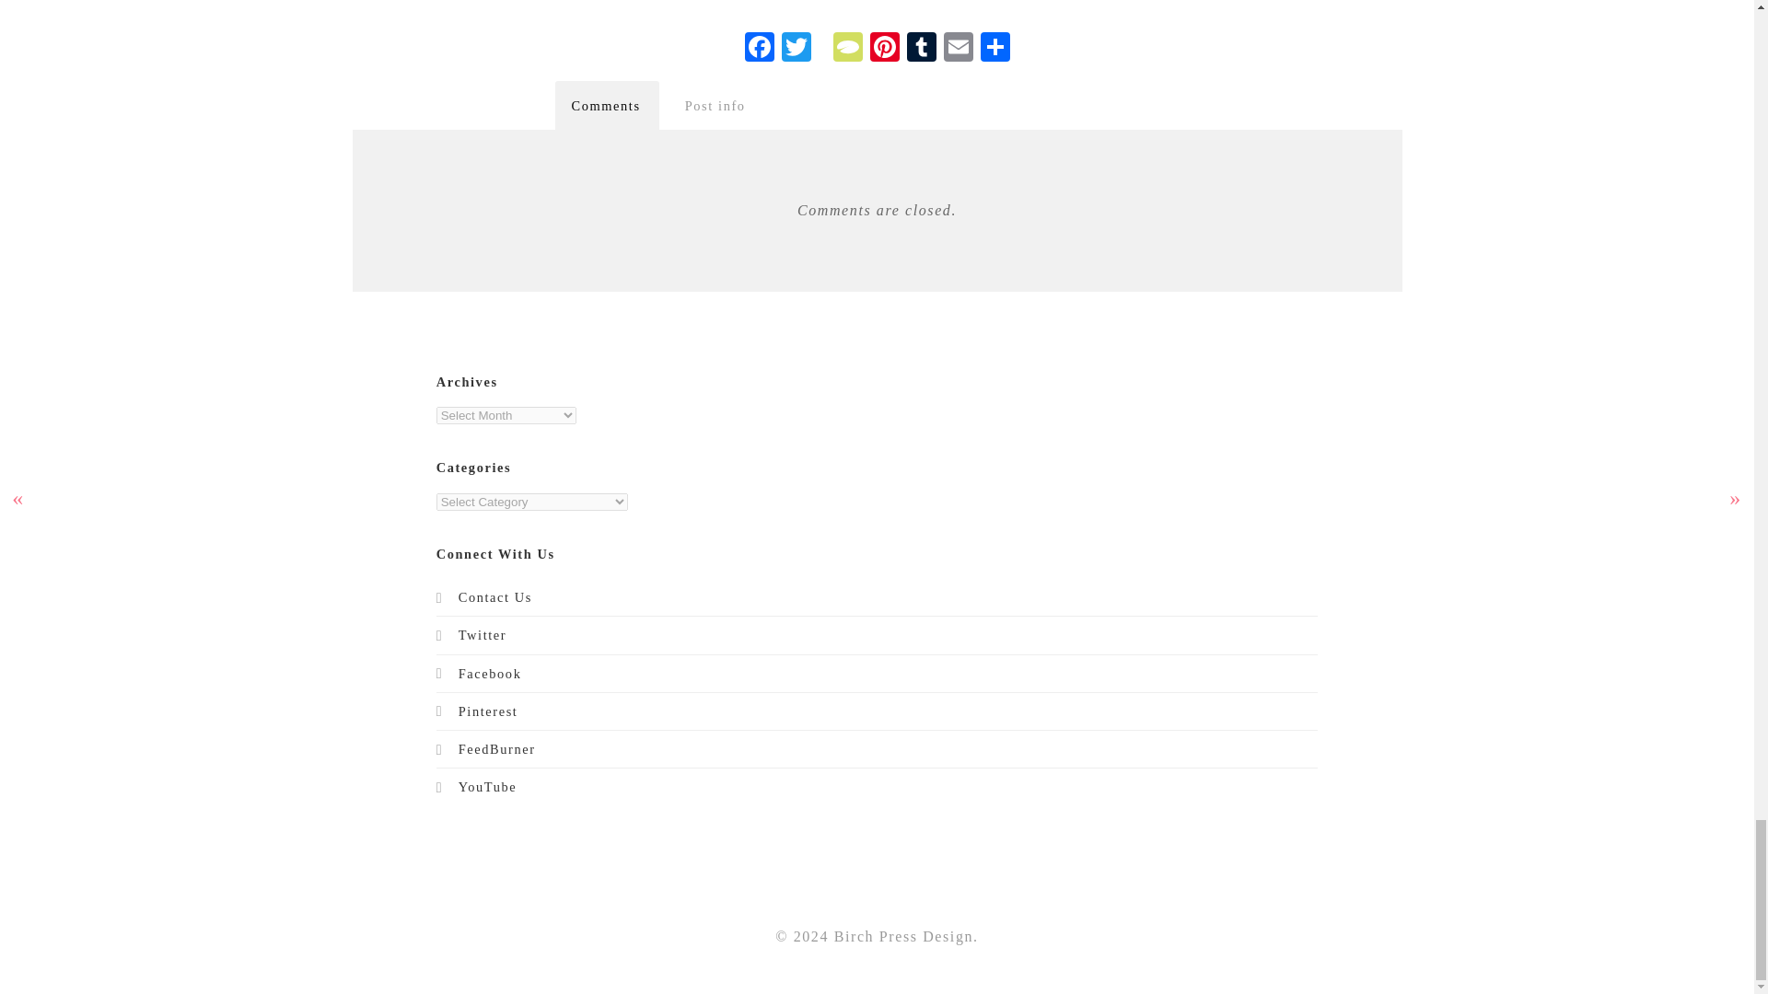  I want to click on Pinterest, so click(884, 49).